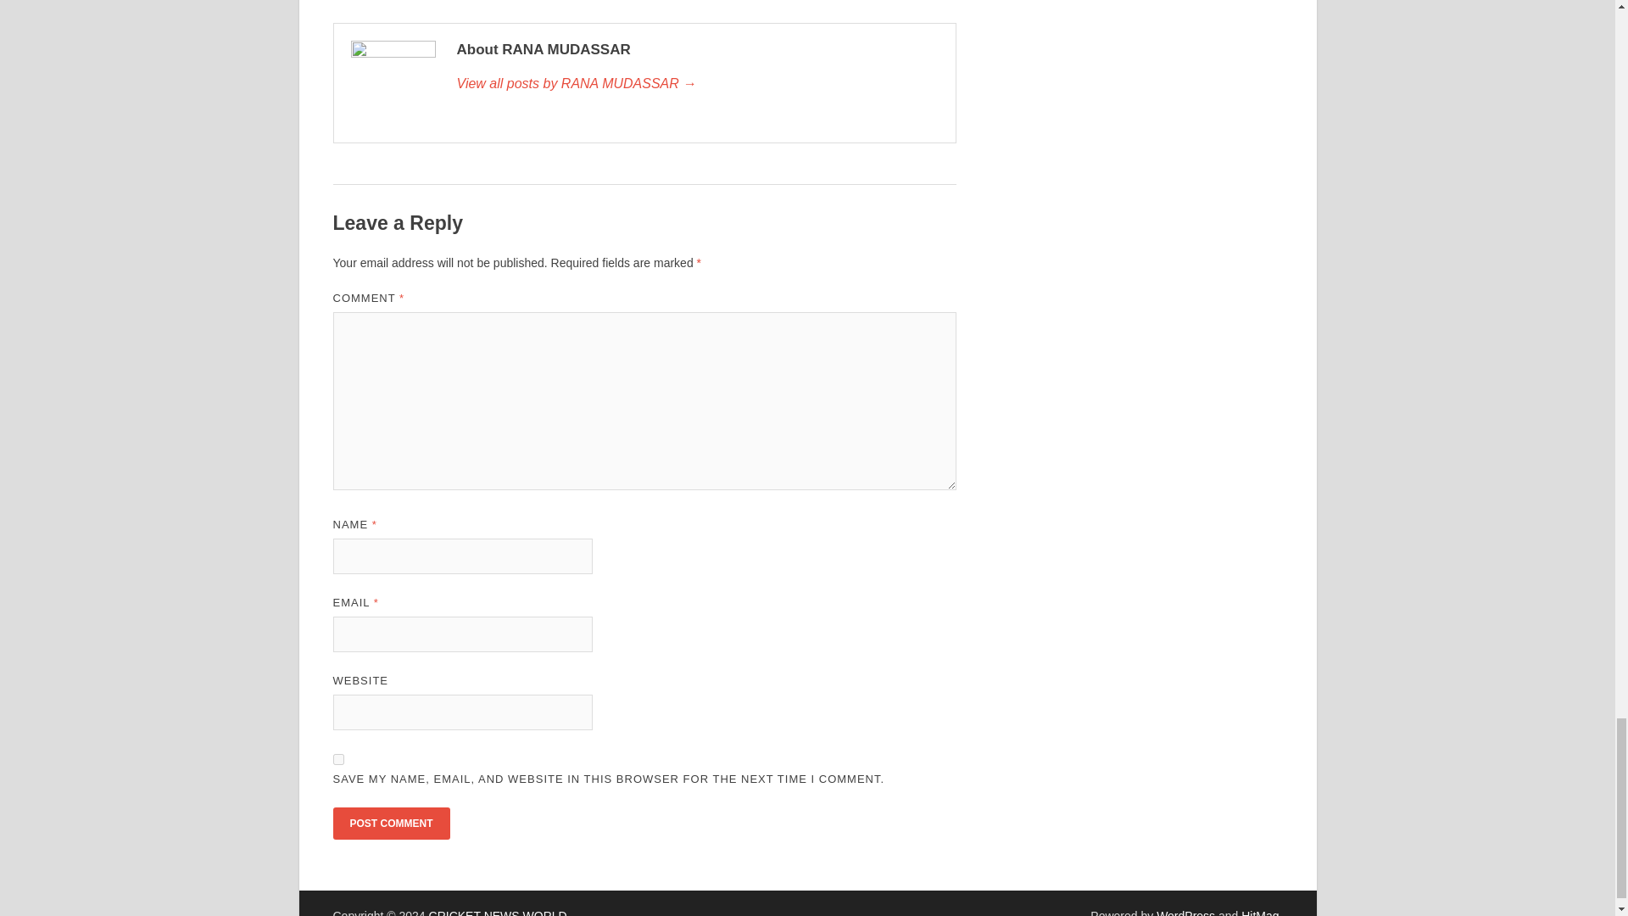 This screenshot has height=916, width=1628. What do you see at coordinates (696, 84) in the screenshot?
I see `RANA MUDASSAR` at bounding box center [696, 84].